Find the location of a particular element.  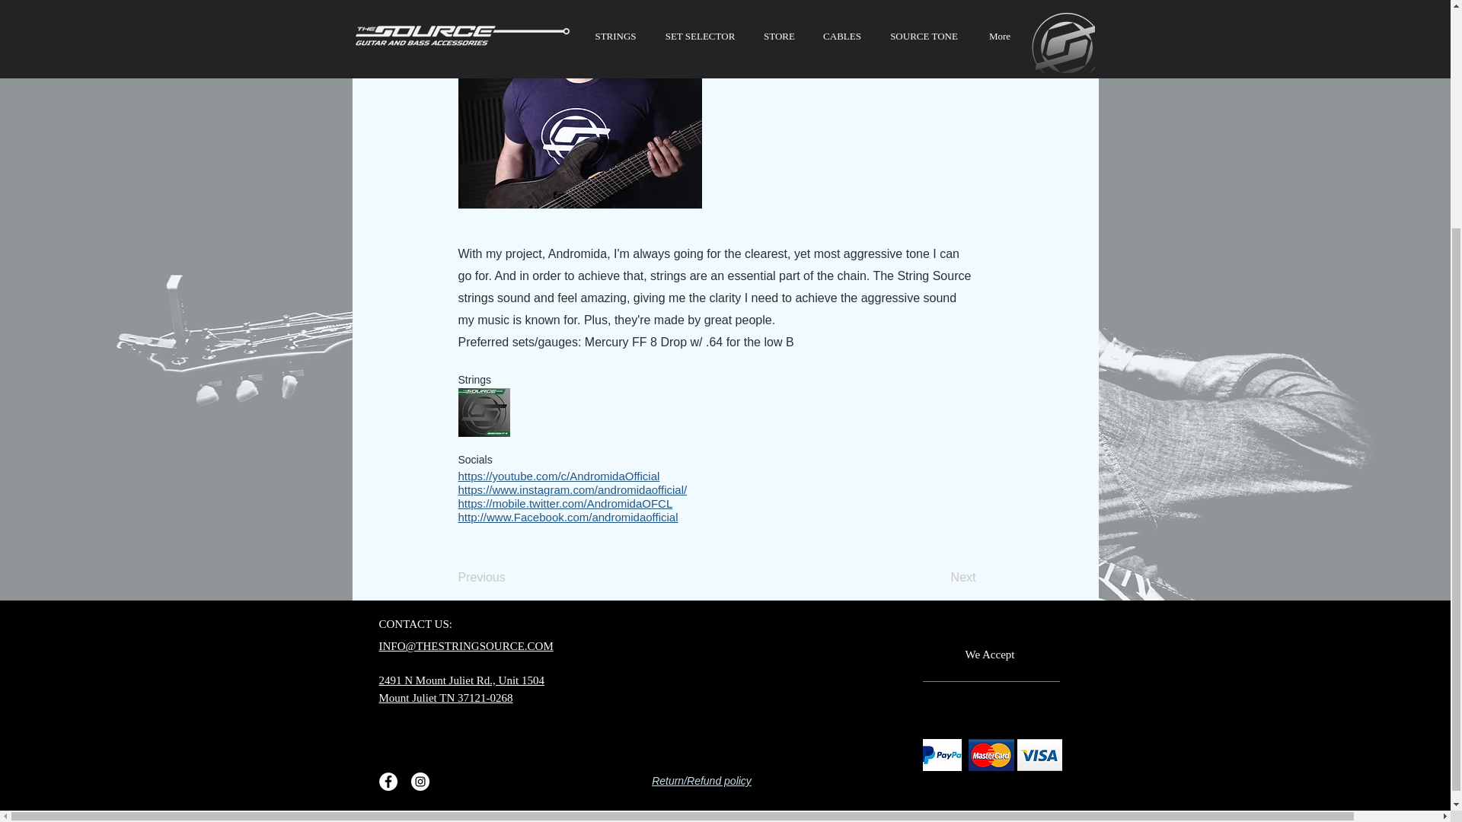

Next is located at coordinates (938, 577).